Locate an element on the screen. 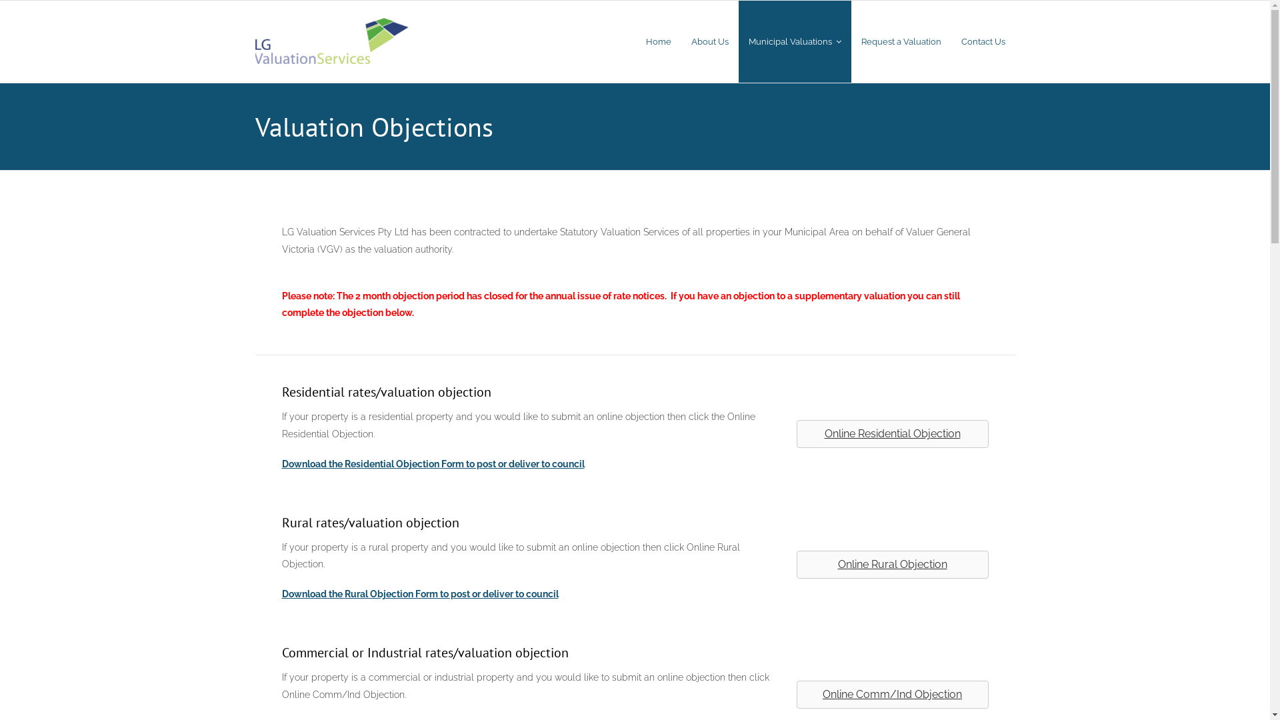  Municipal Valuations is located at coordinates (795, 41).